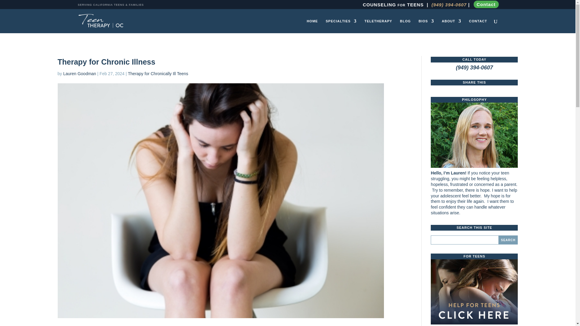 This screenshot has height=326, width=580. What do you see at coordinates (451, 26) in the screenshot?
I see `ABOUT` at bounding box center [451, 26].